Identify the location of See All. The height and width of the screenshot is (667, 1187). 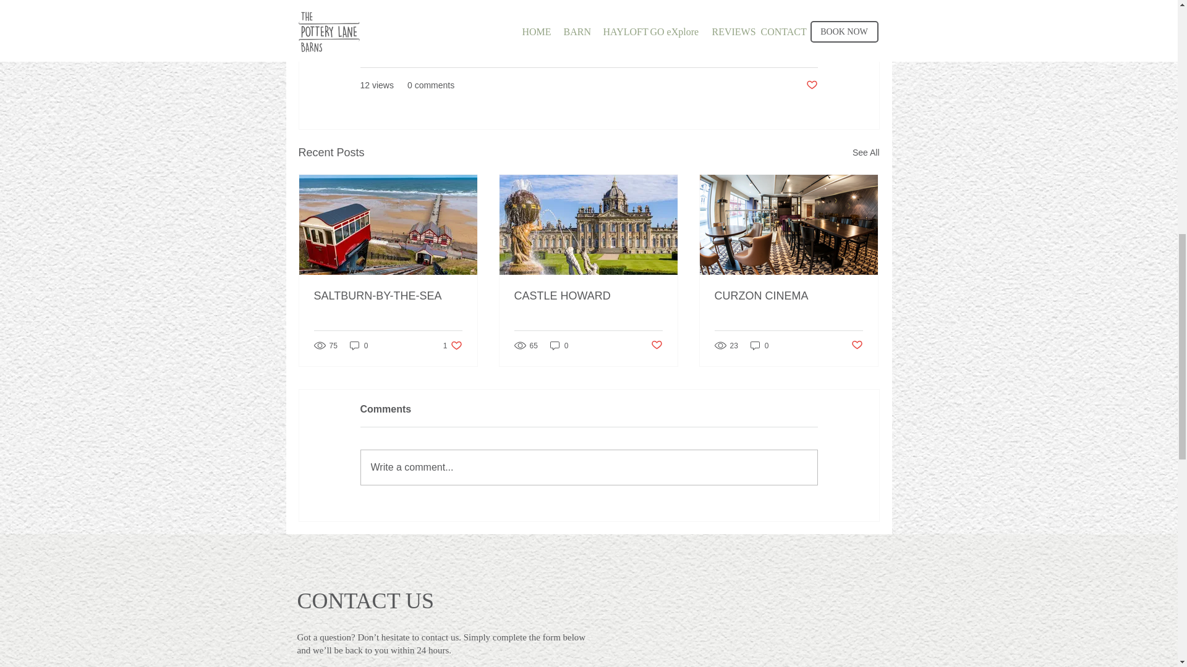
(866, 153).